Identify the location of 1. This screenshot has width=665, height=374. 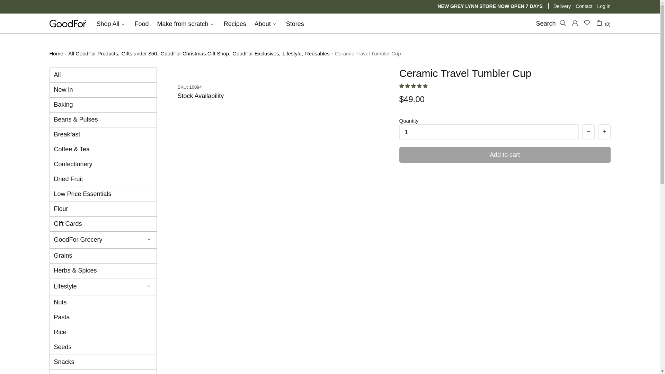
(489, 132).